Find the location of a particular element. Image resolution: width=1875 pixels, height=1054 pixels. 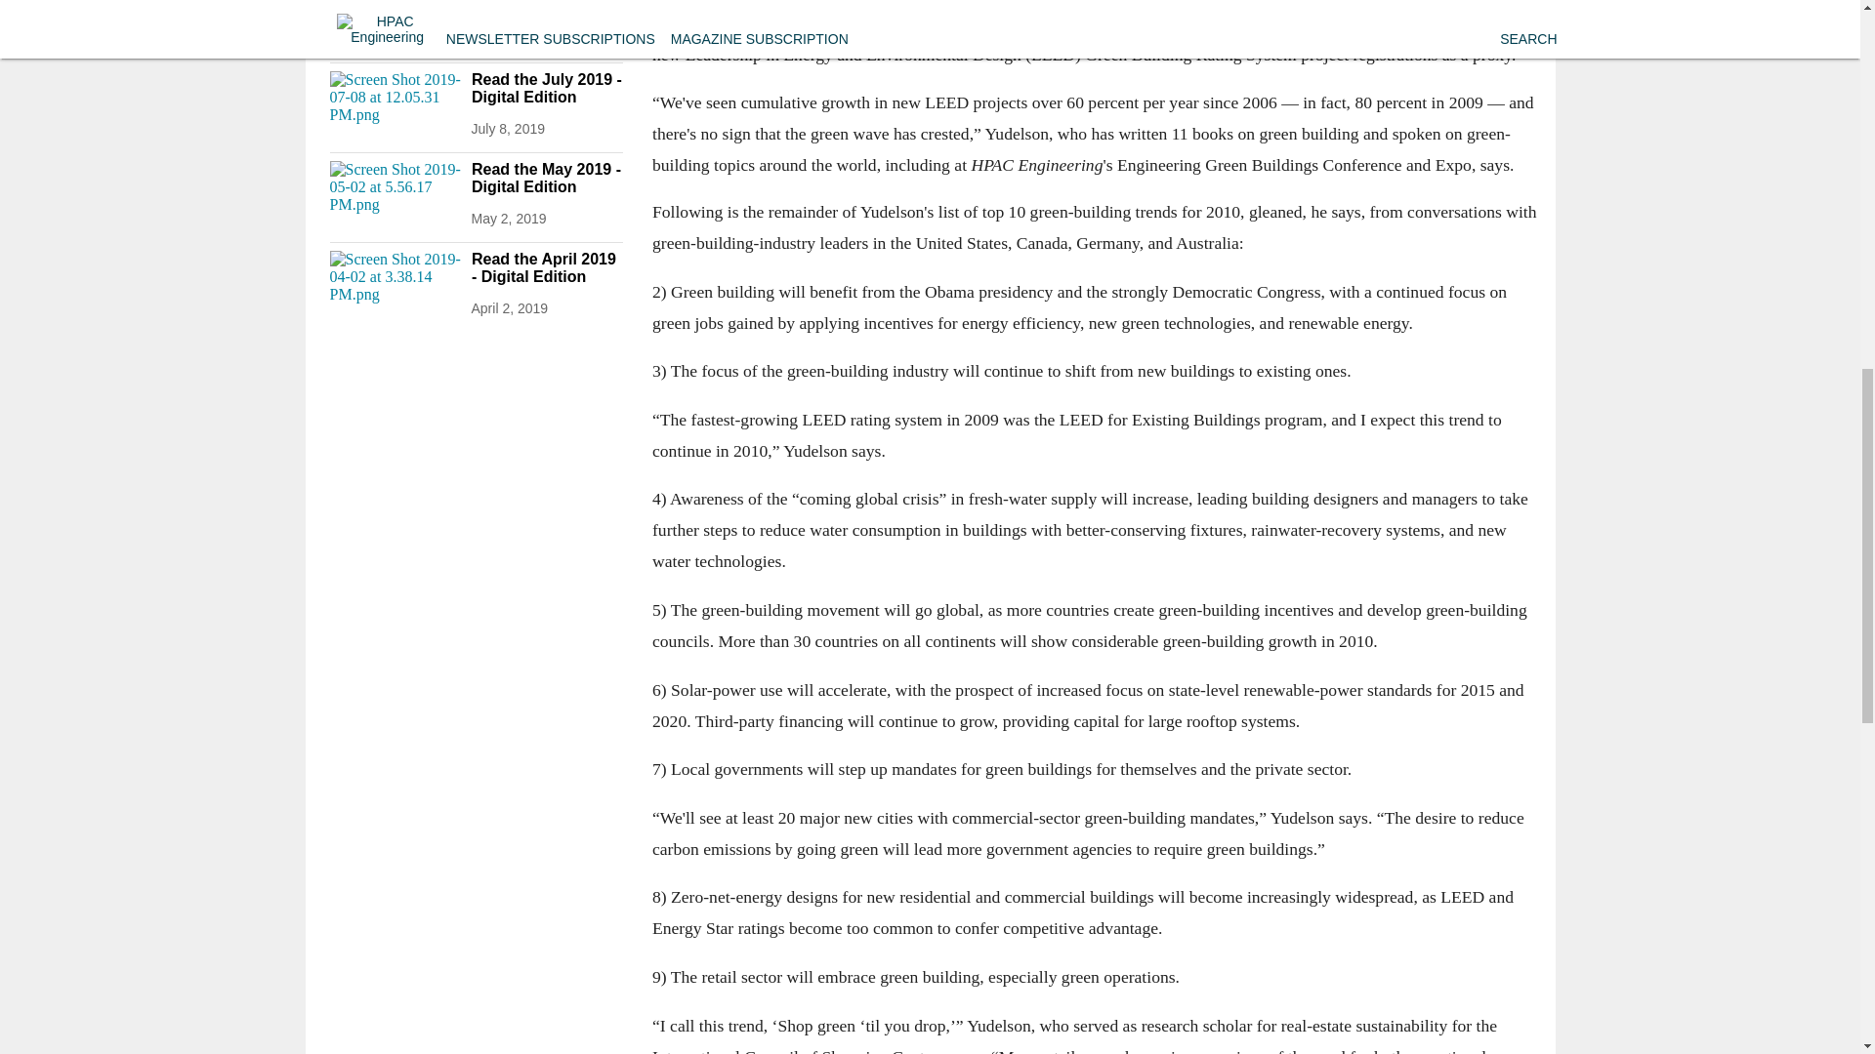

Read the May 2019 - Digital Edition is located at coordinates (546, 178).